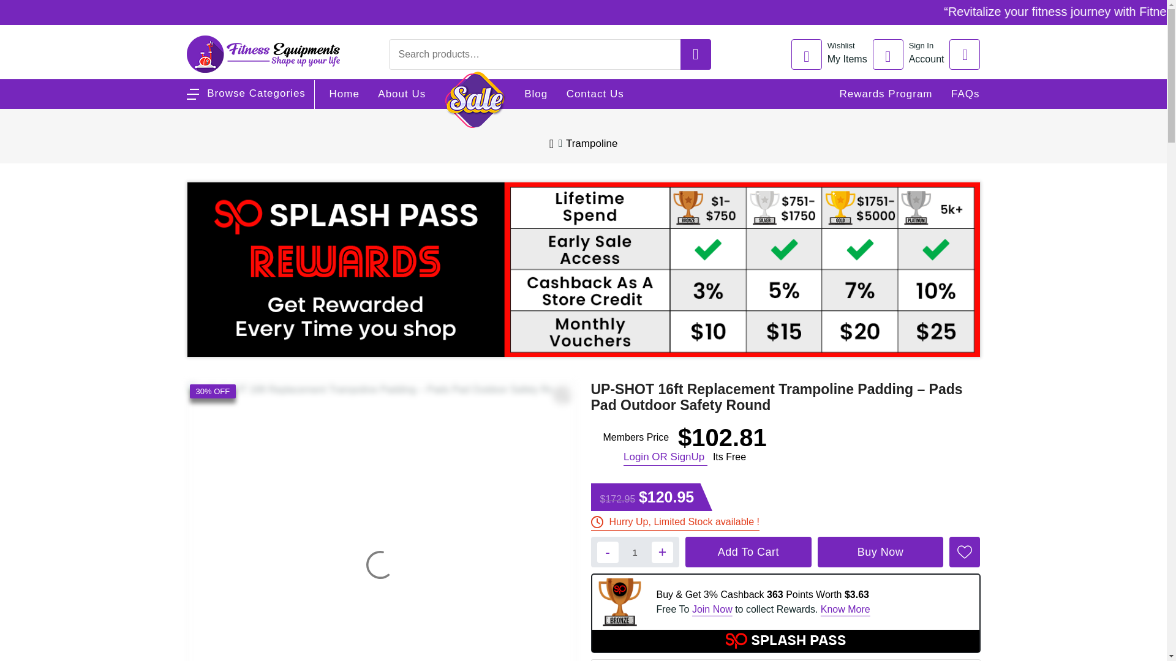  I want to click on Search, so click(1101, 13).